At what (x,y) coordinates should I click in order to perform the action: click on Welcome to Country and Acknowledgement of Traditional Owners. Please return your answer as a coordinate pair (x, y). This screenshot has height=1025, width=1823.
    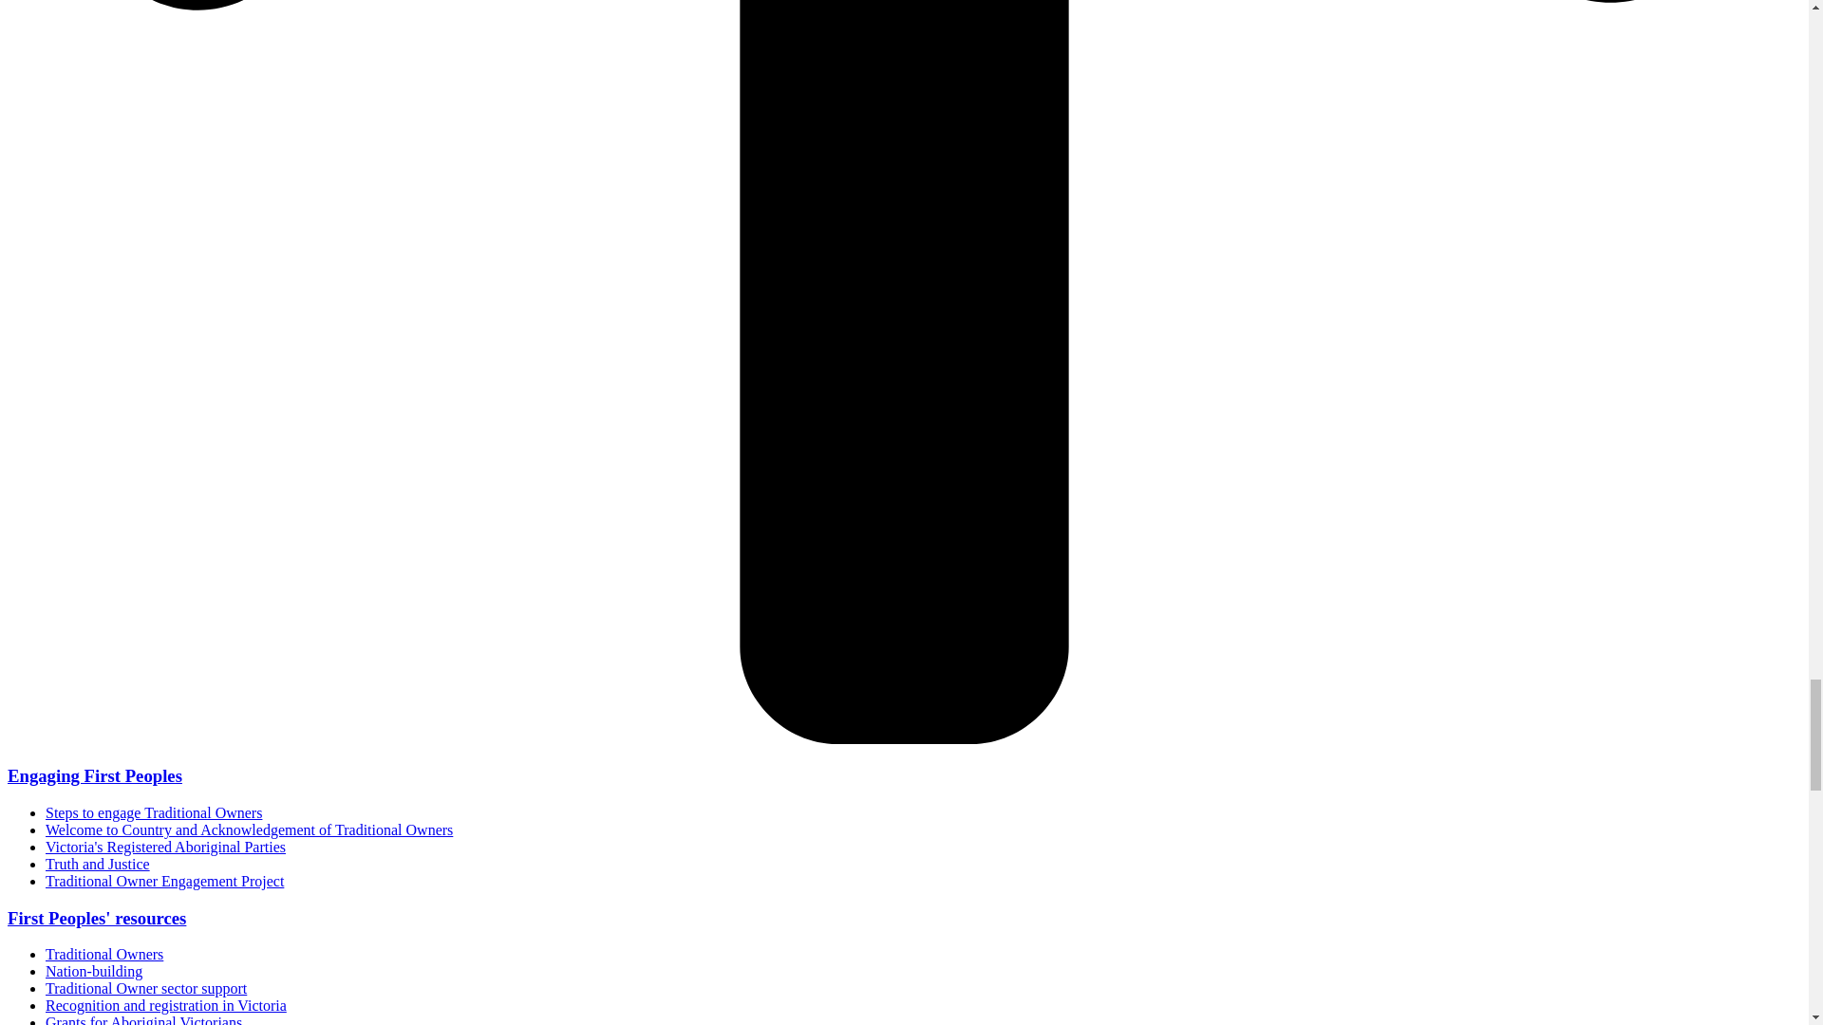
    Looking at the image, I should click on (249, 829).